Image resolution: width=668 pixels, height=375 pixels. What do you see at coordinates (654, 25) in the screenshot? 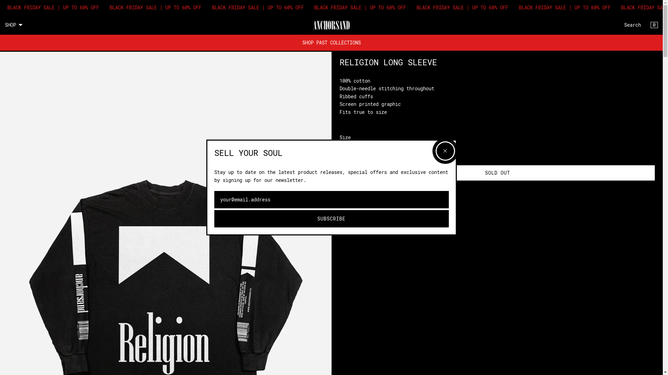
I see `CART
0` at bounding box center [654, 25].